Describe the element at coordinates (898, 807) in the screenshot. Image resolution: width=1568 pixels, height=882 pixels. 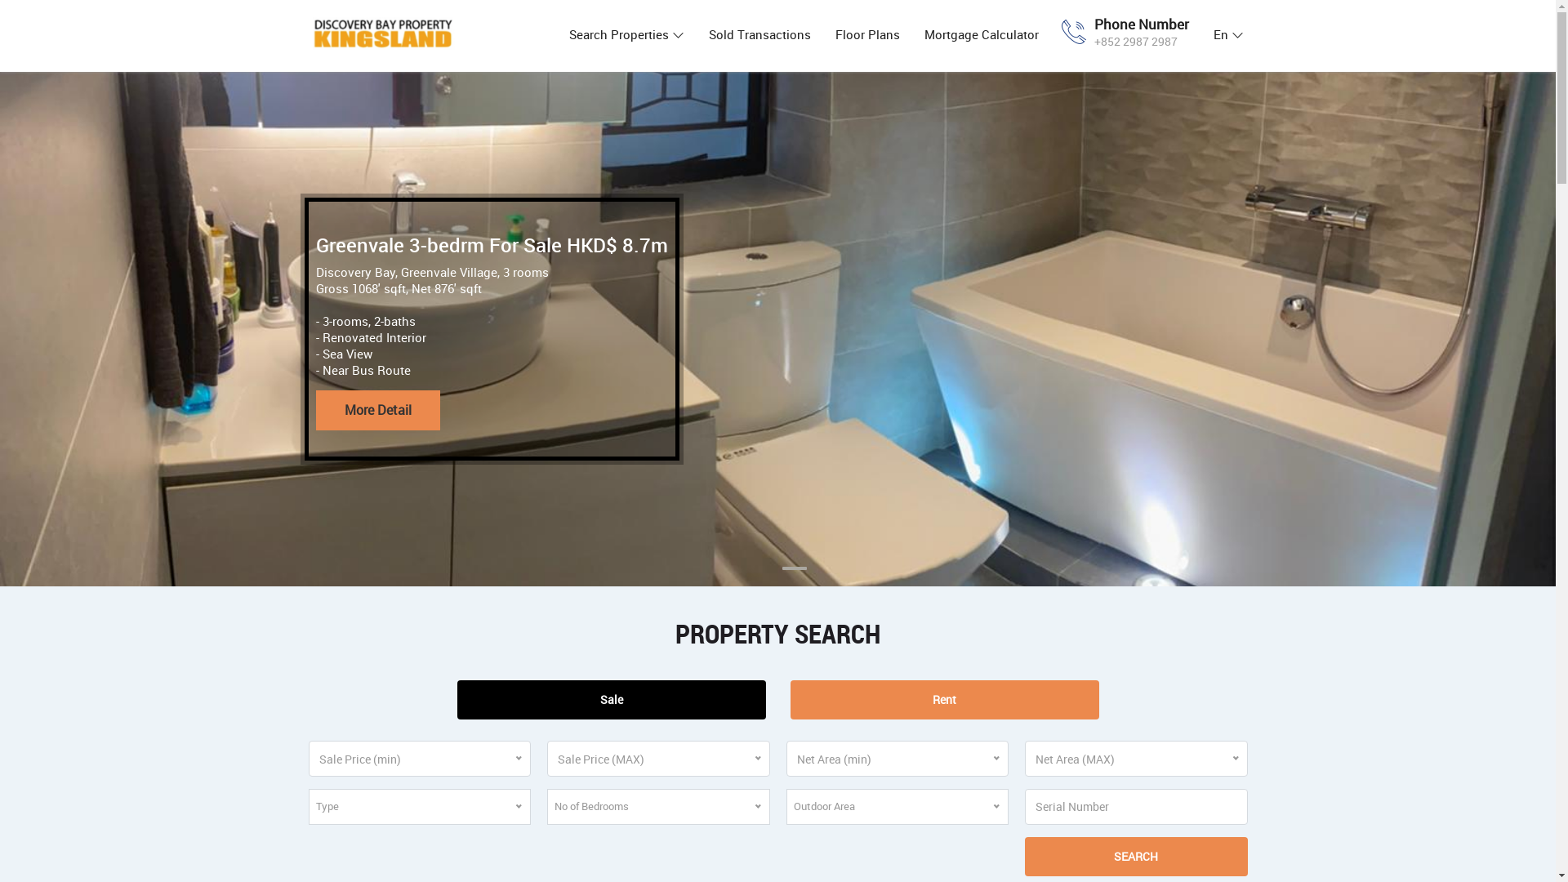
I see `Outdoor Area` at that location.